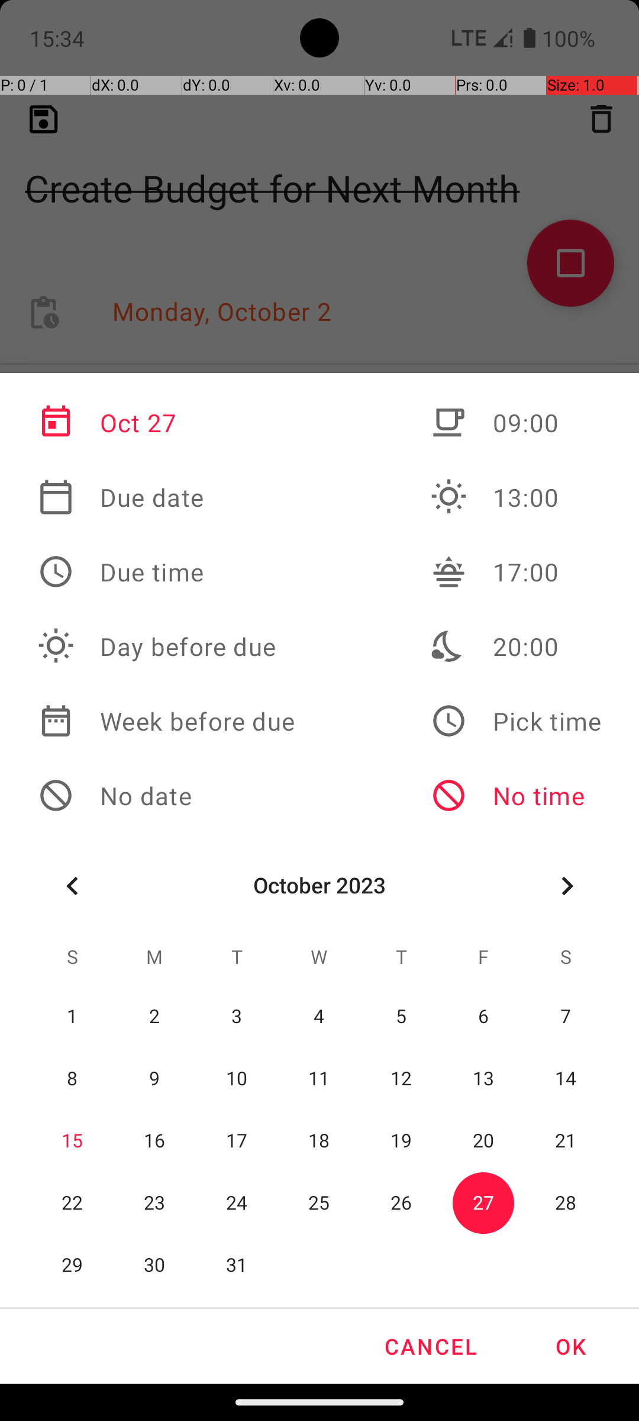  I want to click on Day before due, so click(166, 647).